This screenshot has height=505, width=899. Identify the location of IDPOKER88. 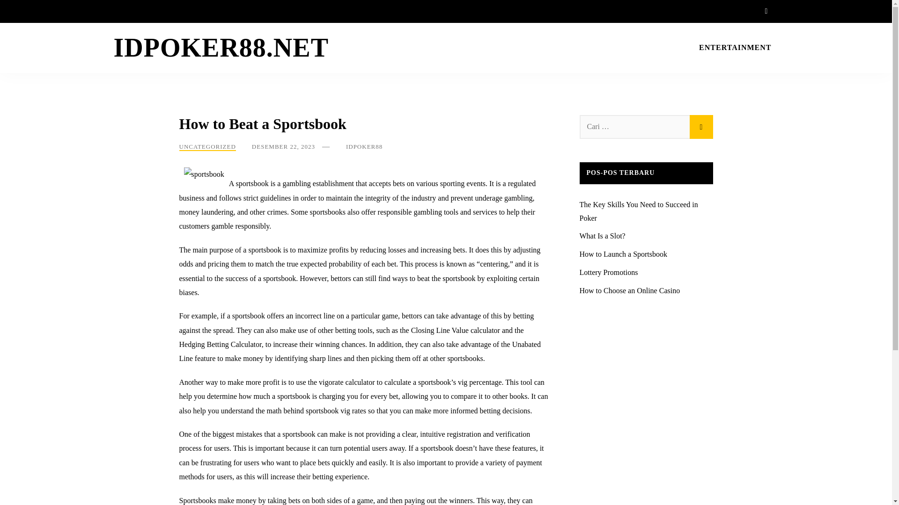
(364, 146).